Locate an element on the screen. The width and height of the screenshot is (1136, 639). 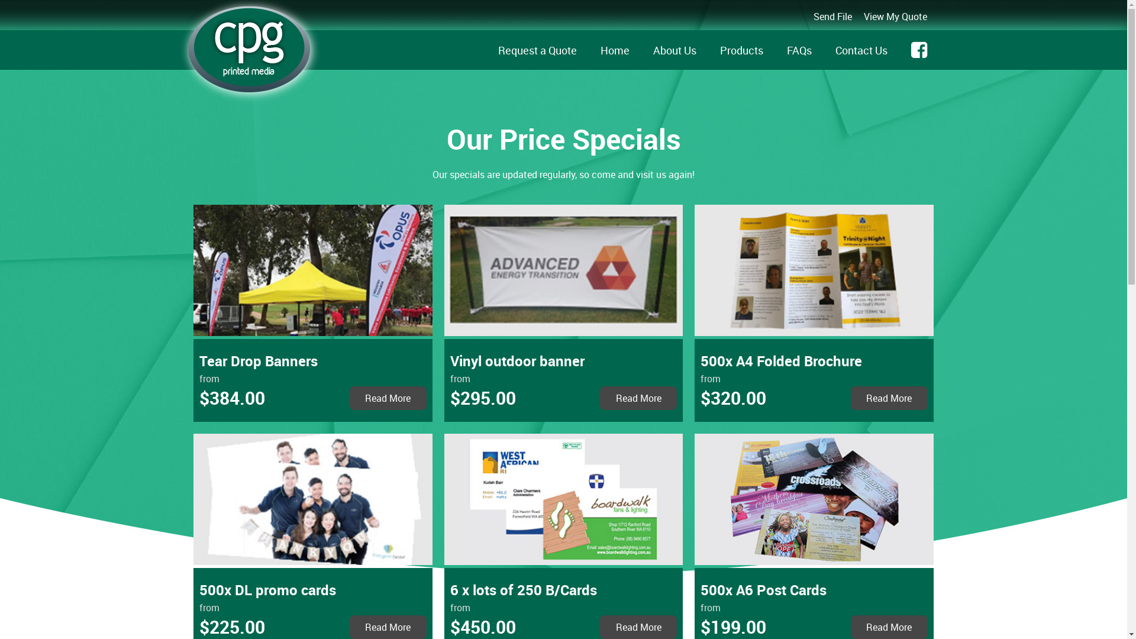
View My Quote is located at coordinates (896, 17).